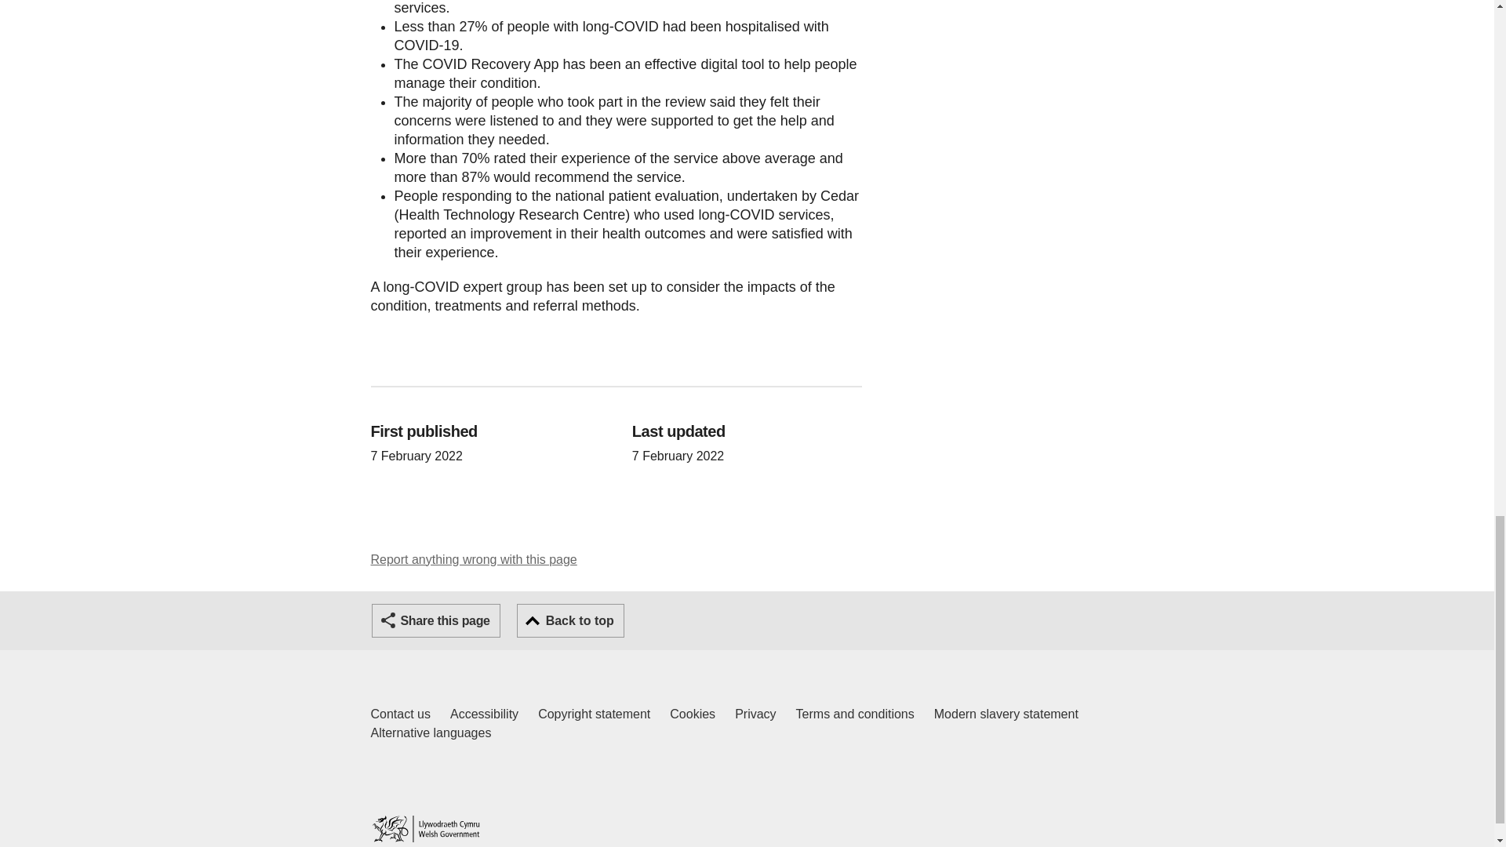  I want to click on Back to top, so click(755, 714).